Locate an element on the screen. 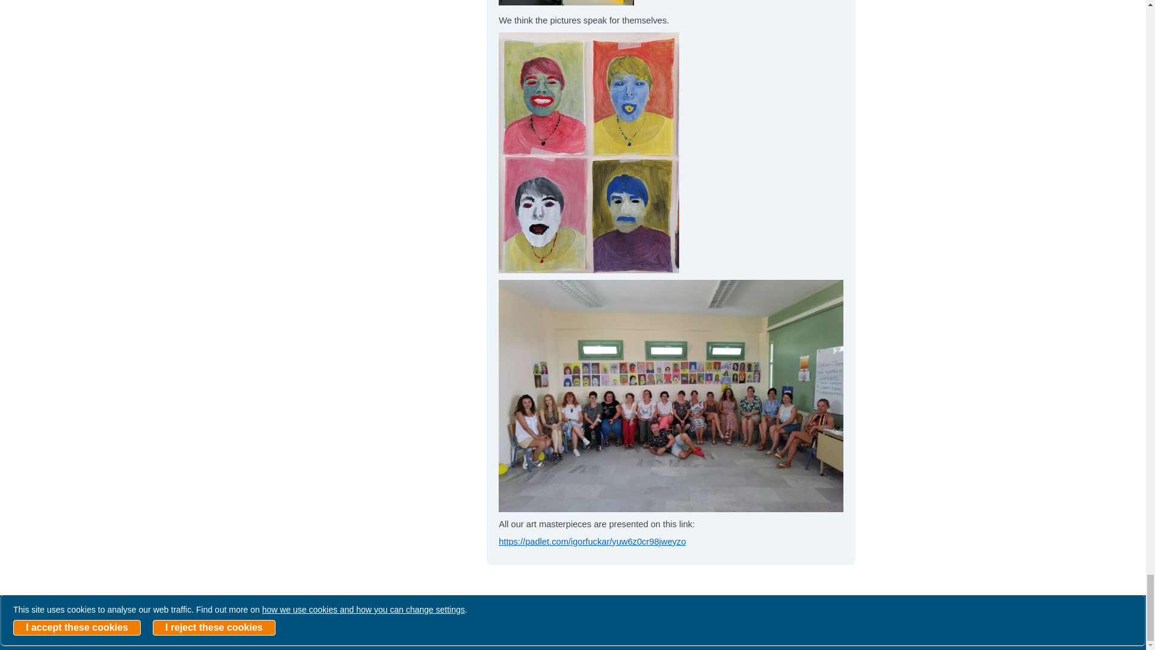 The width and height of the screenshot is (1155, 650). Code of conduct is located at coordinates (668, 624).